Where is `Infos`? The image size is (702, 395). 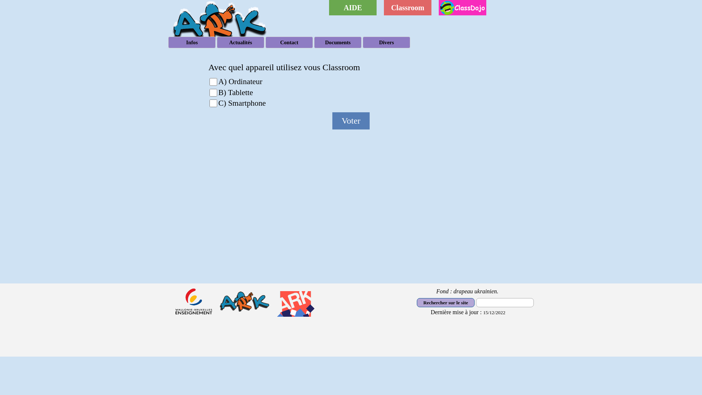 Infos is located at coordinates (192, 42).